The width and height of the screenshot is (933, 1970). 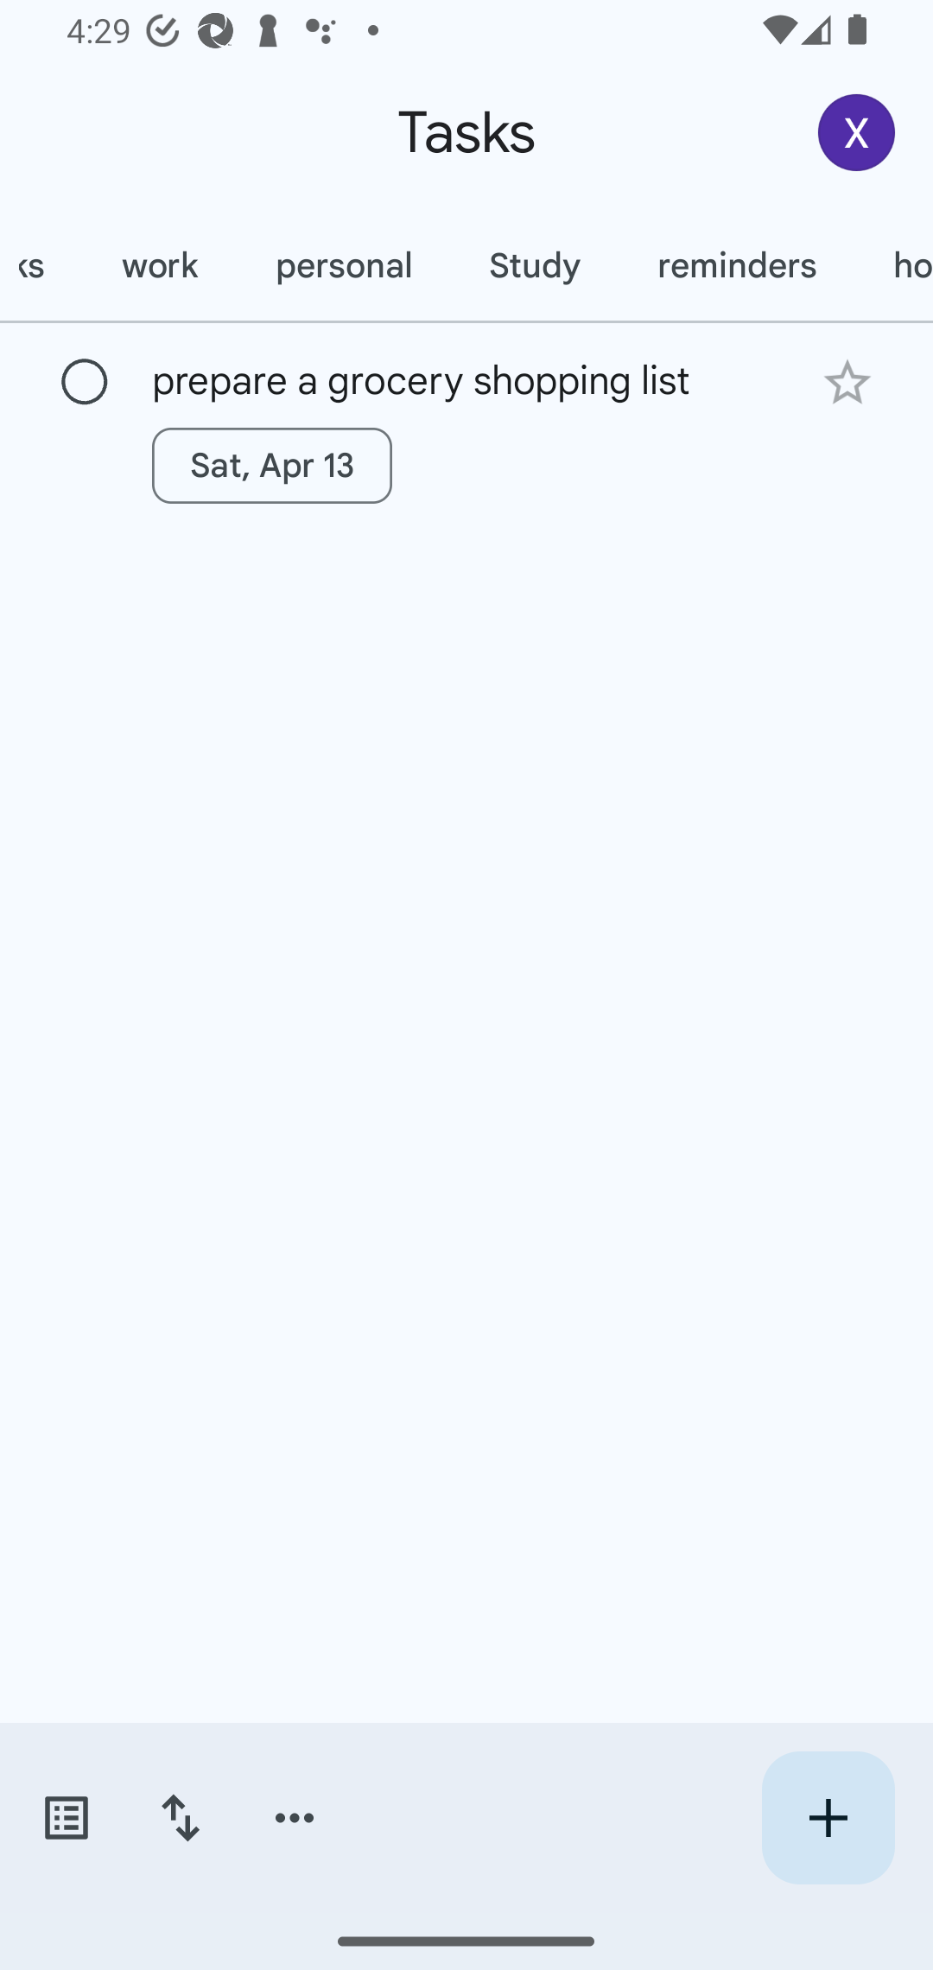 I want to click on personal, so click(x=343, y=265).